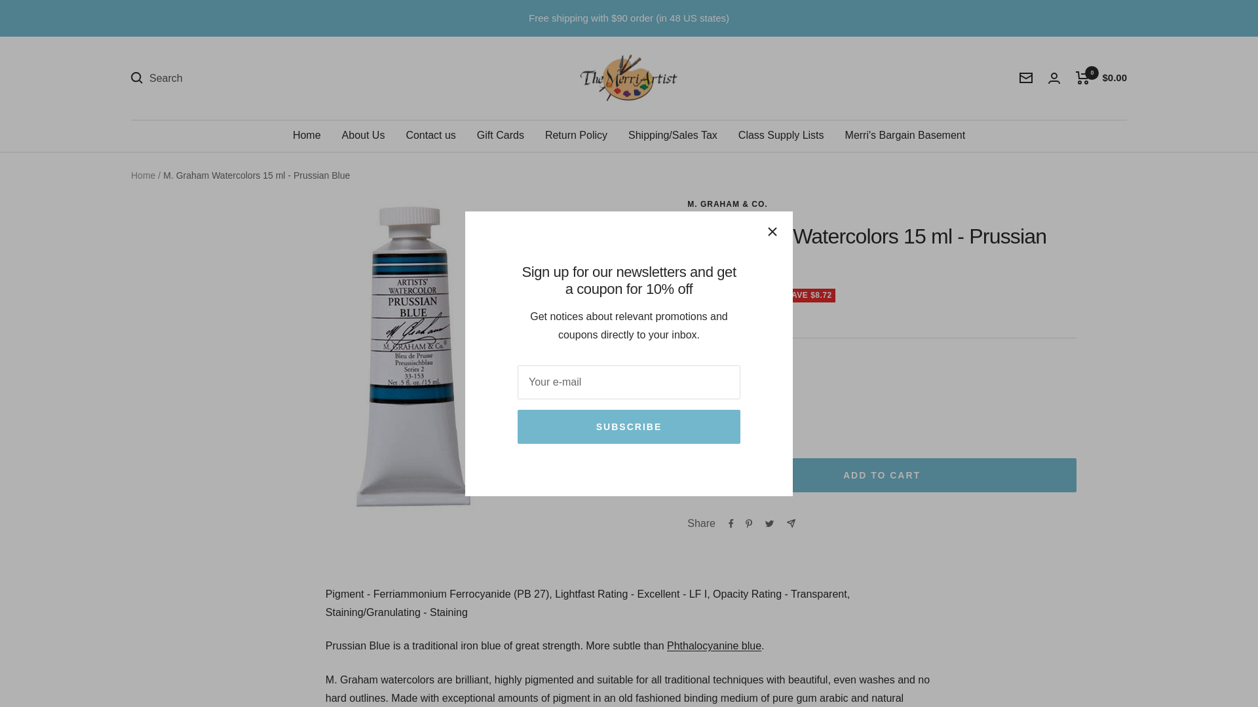  What do you see at coordinates (576, 136) in the screenshot?
I see `Return Policy` at bounding box center [576, 136].